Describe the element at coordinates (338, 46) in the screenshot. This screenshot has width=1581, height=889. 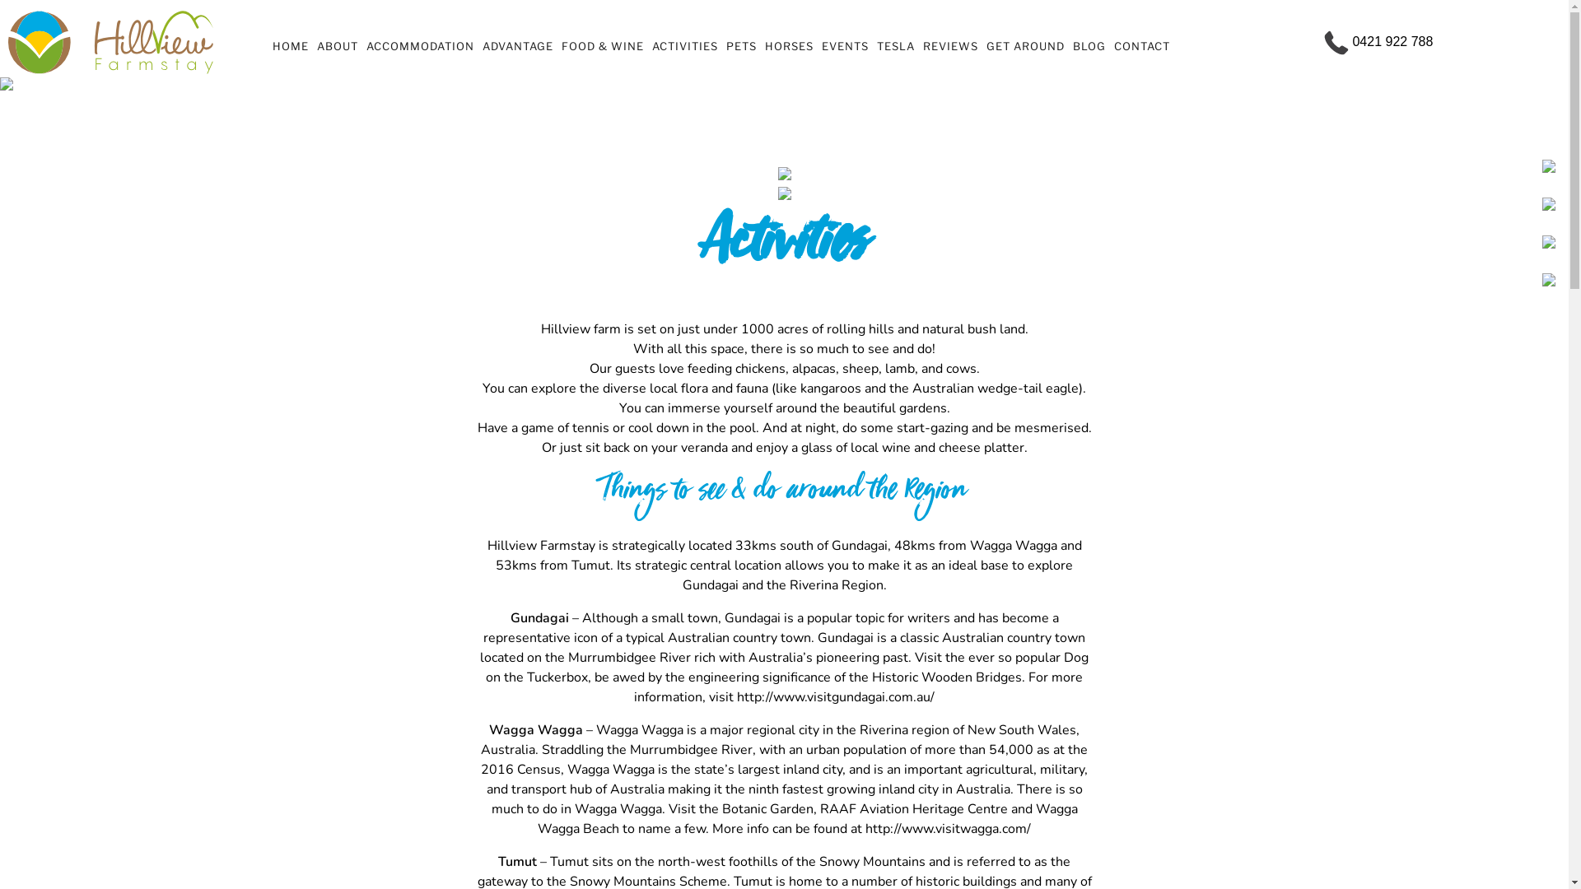
I see `ABOUT` at that location.